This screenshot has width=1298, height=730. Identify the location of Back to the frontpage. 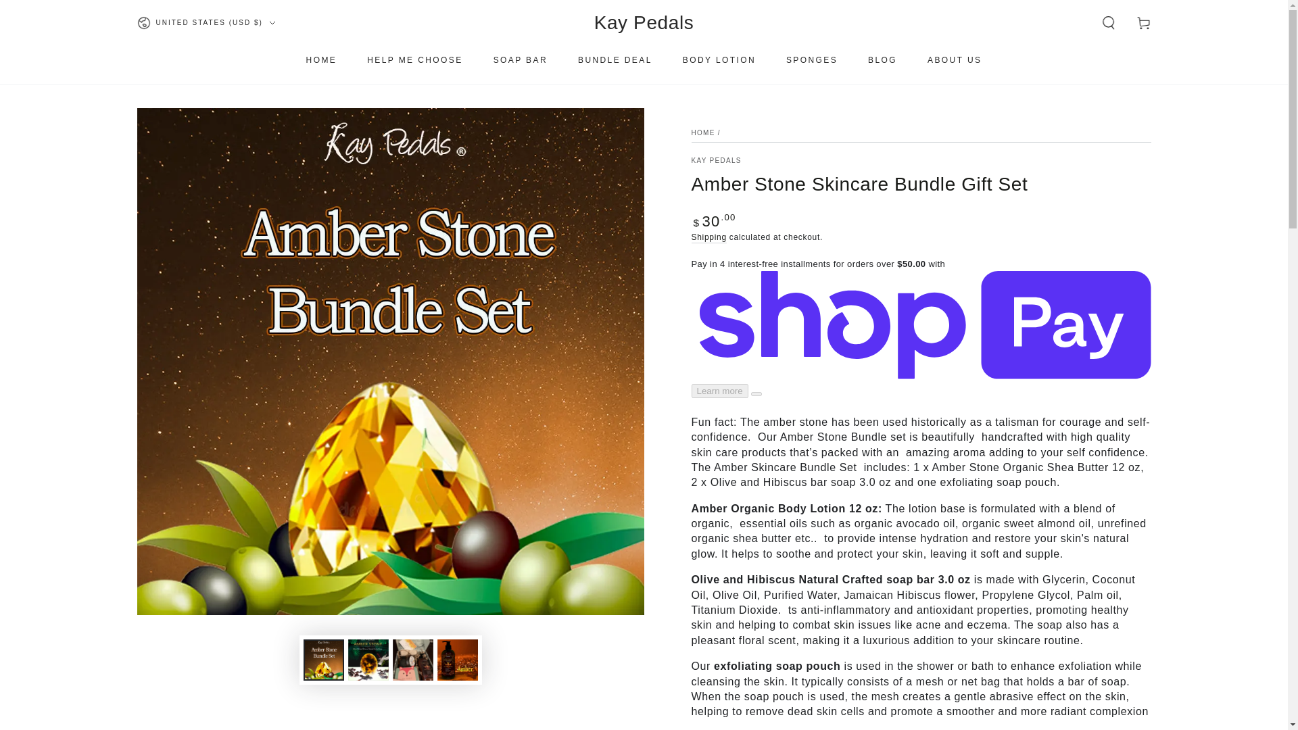
(702, 132).